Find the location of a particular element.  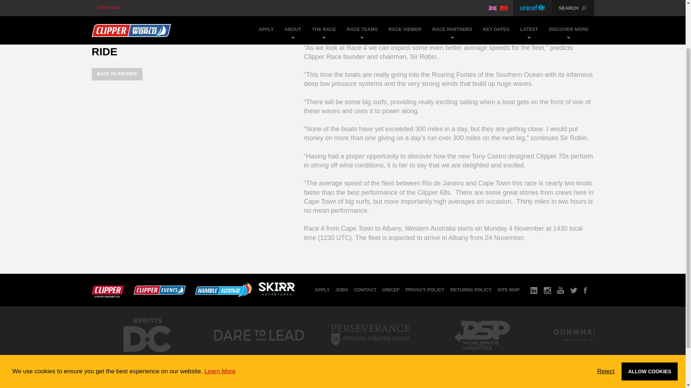

Dare To Lead is located at coordinates (258, 356).